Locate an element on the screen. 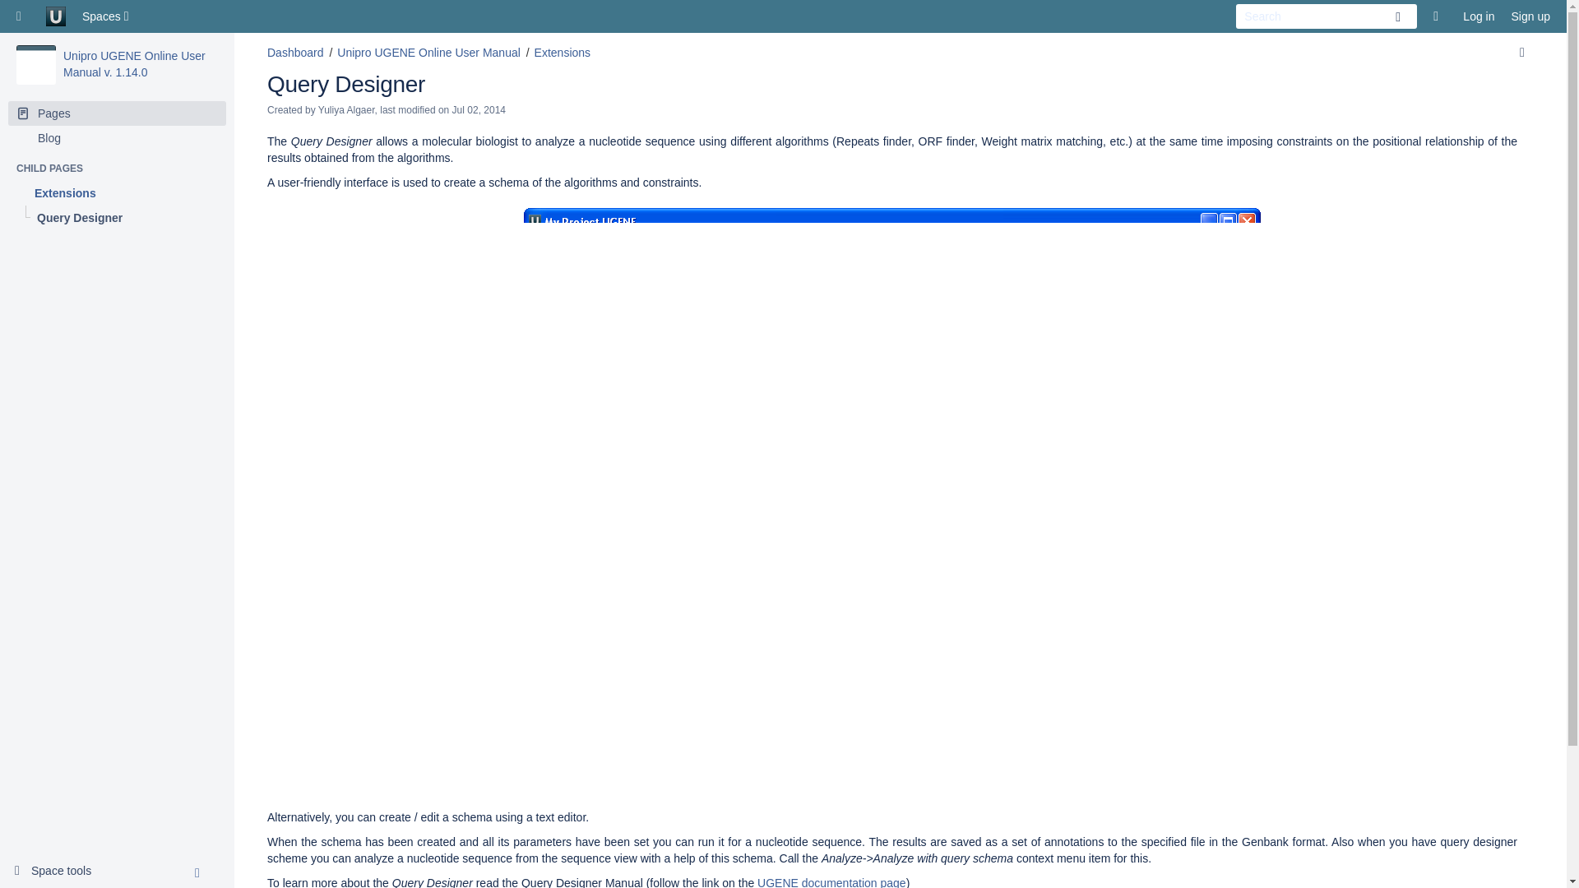 The width and height of the screenshot is (1579, 888). Unipro UGENE Online User Manual v. 1.14.0 is located at coordinates (133, 64).